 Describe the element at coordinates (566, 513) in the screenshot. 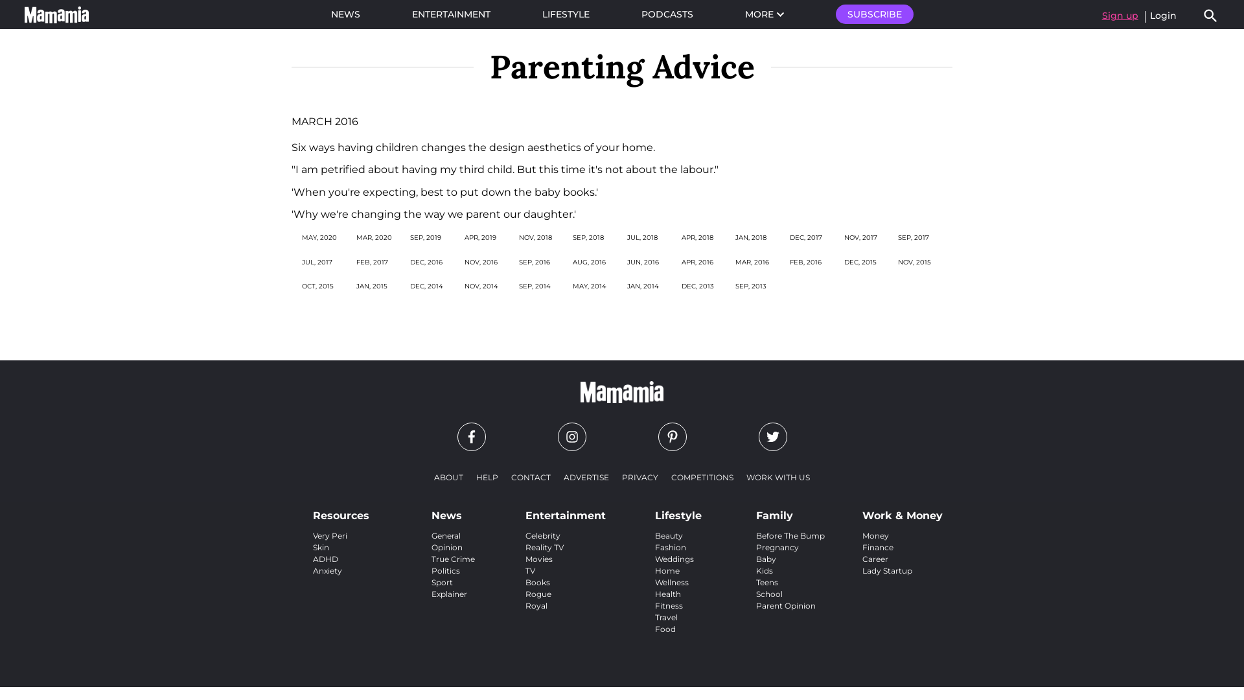

I see `Entertainment` at that location.